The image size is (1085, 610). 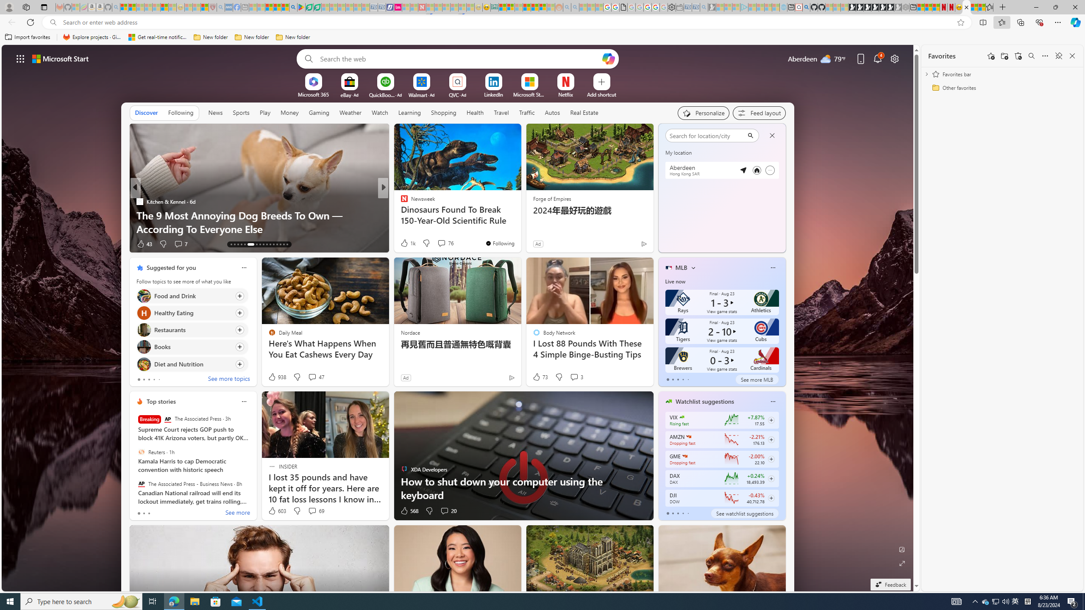 What do you see at coordinates (674, 156) in the screenshot?
I see `Mostly cloudy` at bounding box center [674, 156].